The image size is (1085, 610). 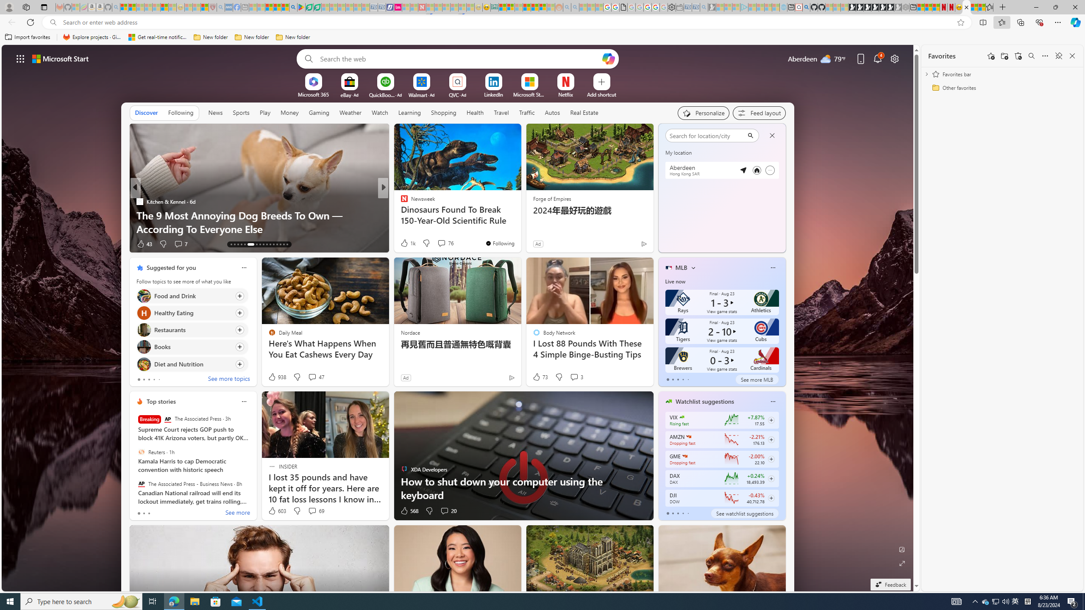 What do you see at coordinates (674, 156) in the screenshot?
I see `Mostly cloudy` at bounding box center [674, 156].